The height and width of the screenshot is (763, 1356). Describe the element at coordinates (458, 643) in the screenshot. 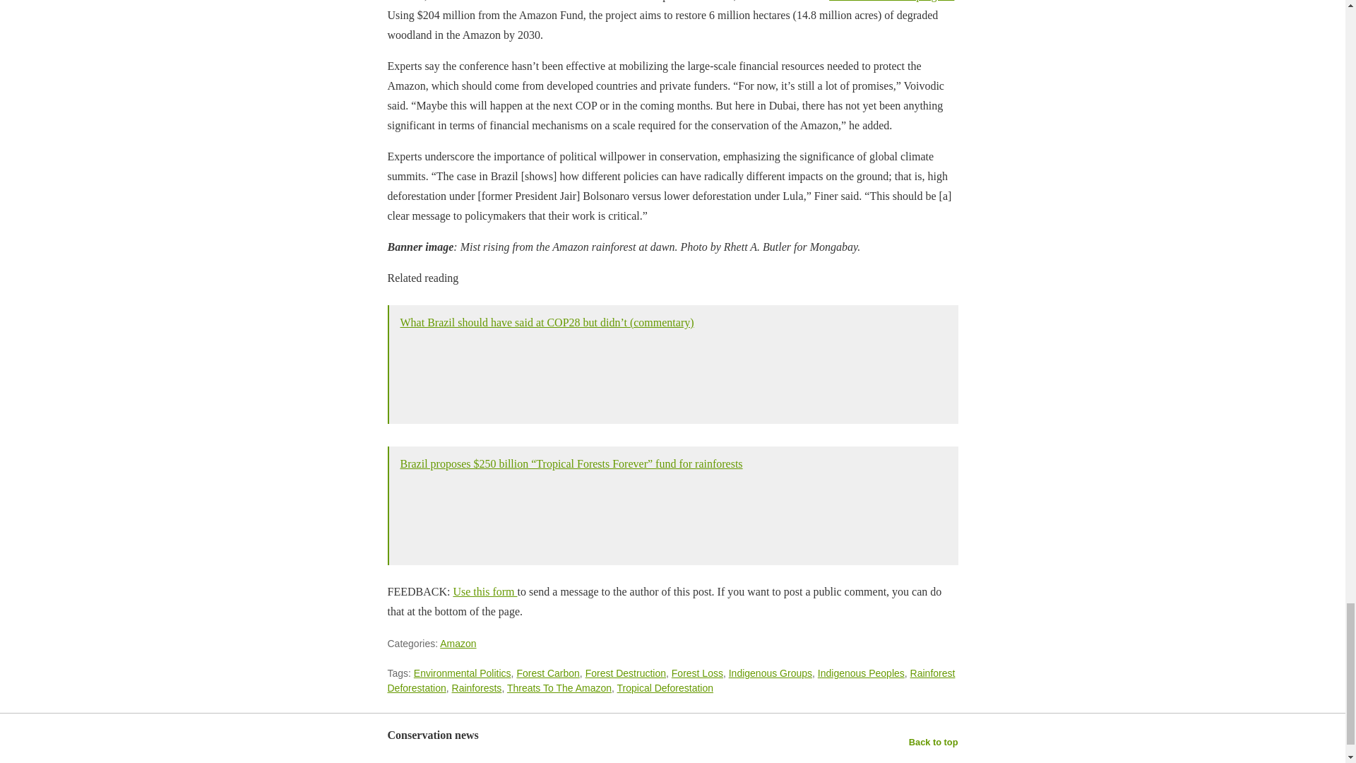

I see `Amazon` at that location.